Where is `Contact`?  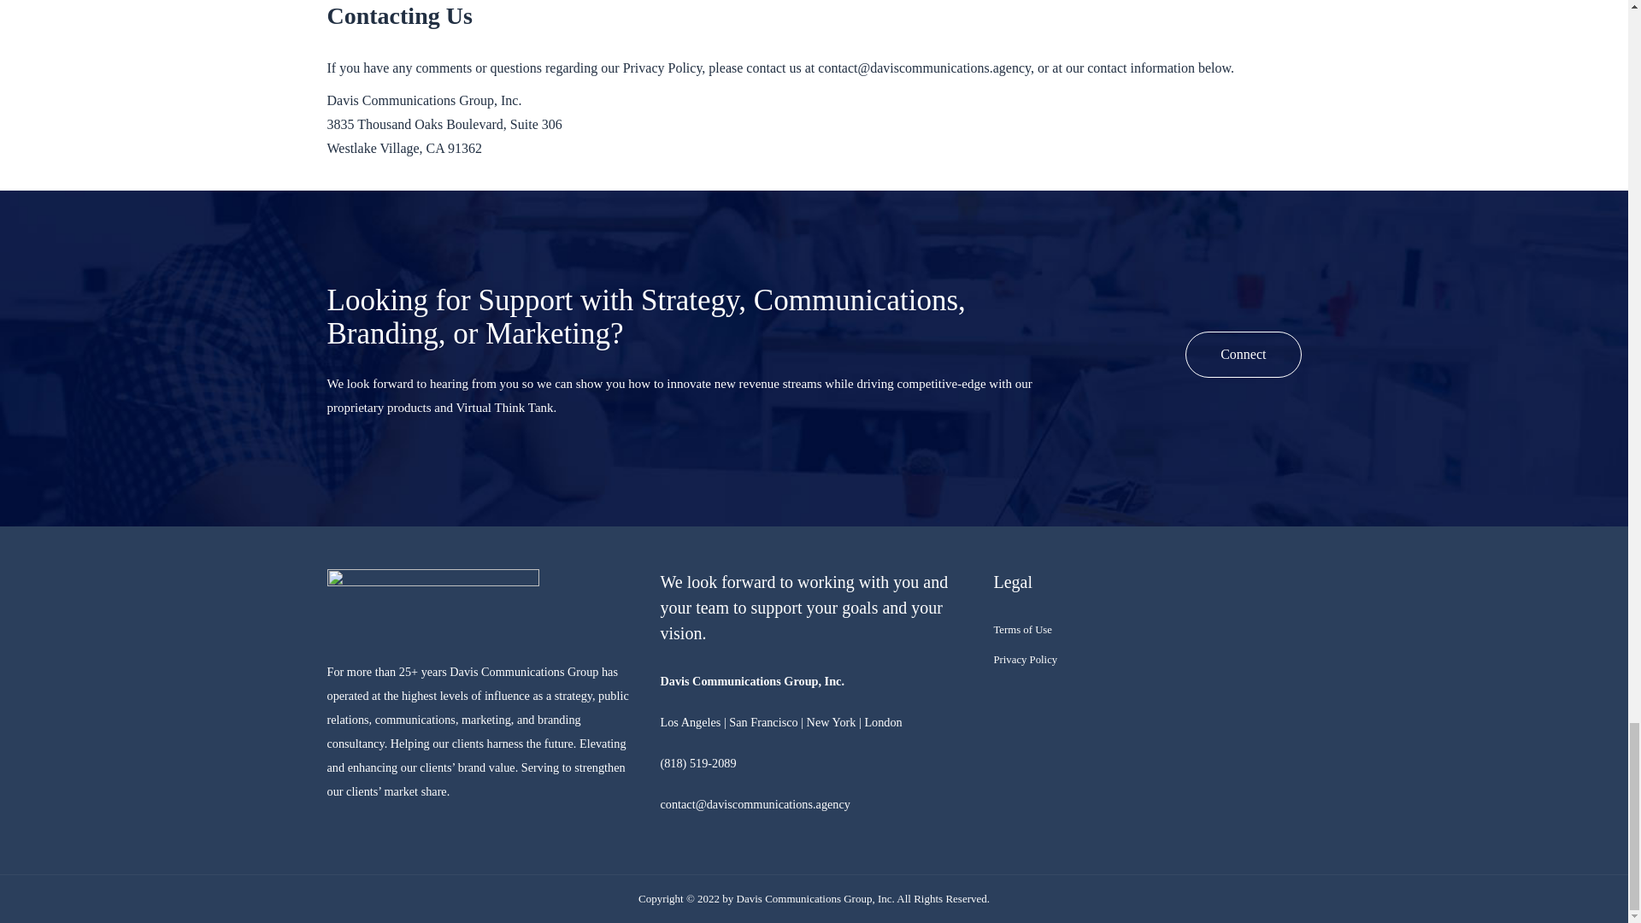
Contact is located at coordinates (1243, 354).